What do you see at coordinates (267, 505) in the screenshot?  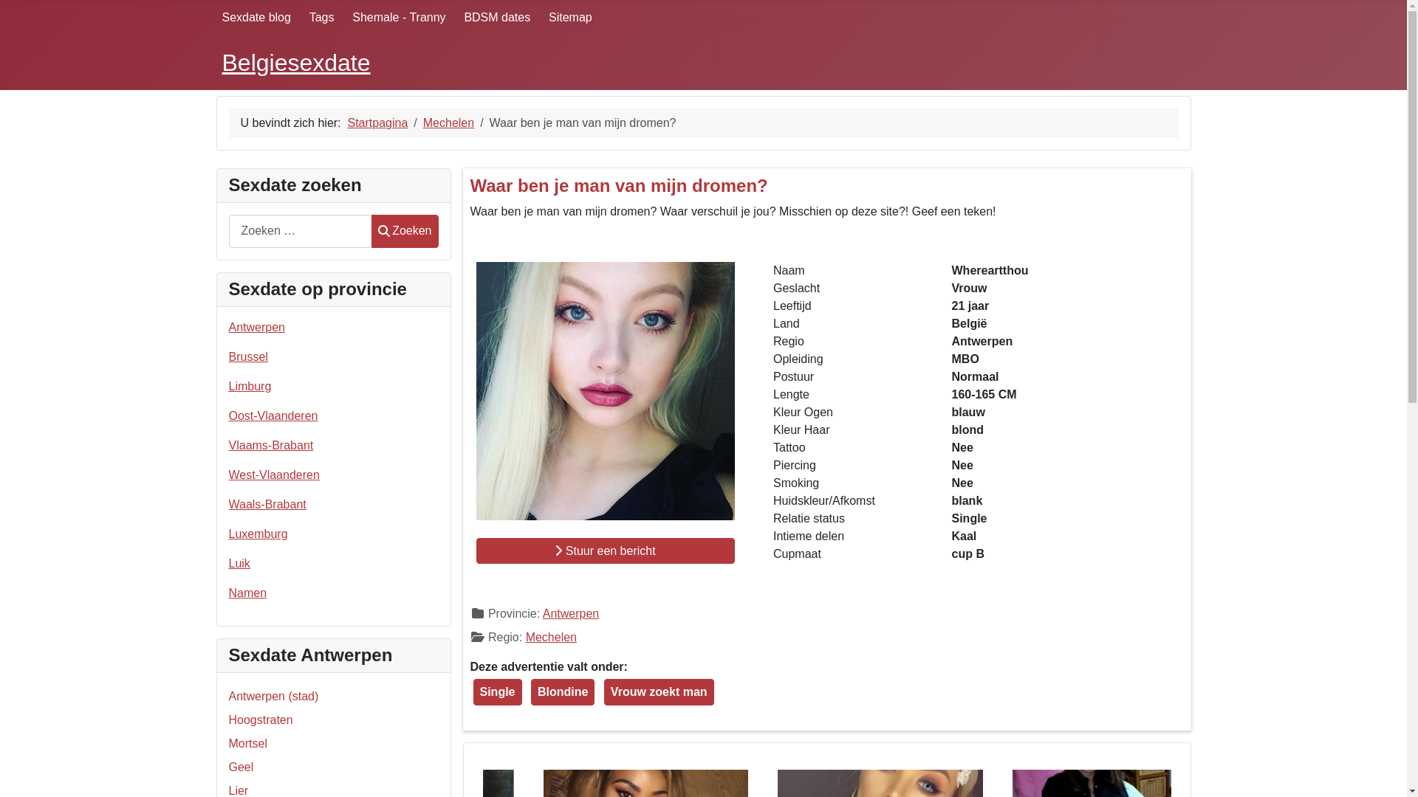 I see `Waals-Brabant` at bounding box center [267, 505].